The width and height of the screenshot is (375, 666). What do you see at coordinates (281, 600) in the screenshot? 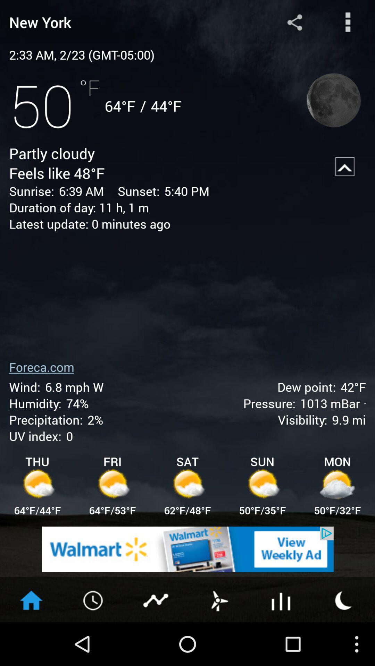
I see `show the wifi option` at bounding box center [281, 600].